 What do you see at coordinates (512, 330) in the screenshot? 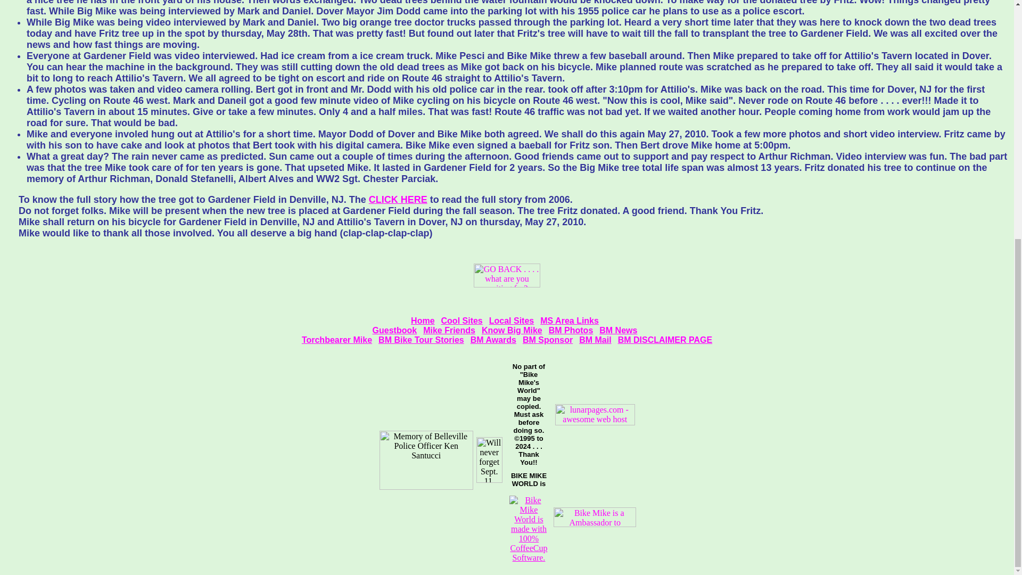
I see `Know Big Mike` at bounding box center [512, 330].